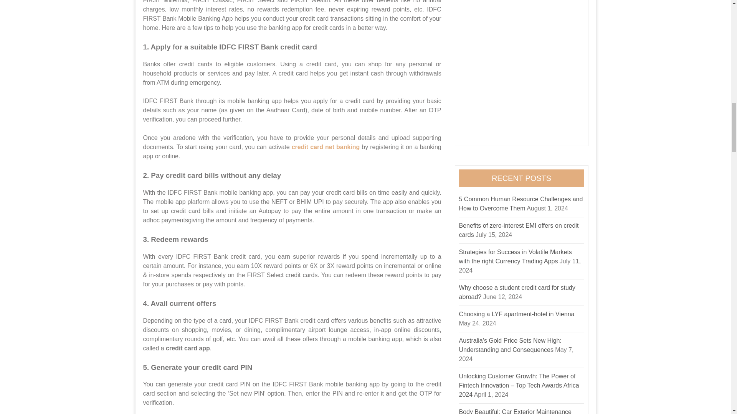  I want to click on Benefits of zero-interest EMI offers on credit cards, so click(519, 230).